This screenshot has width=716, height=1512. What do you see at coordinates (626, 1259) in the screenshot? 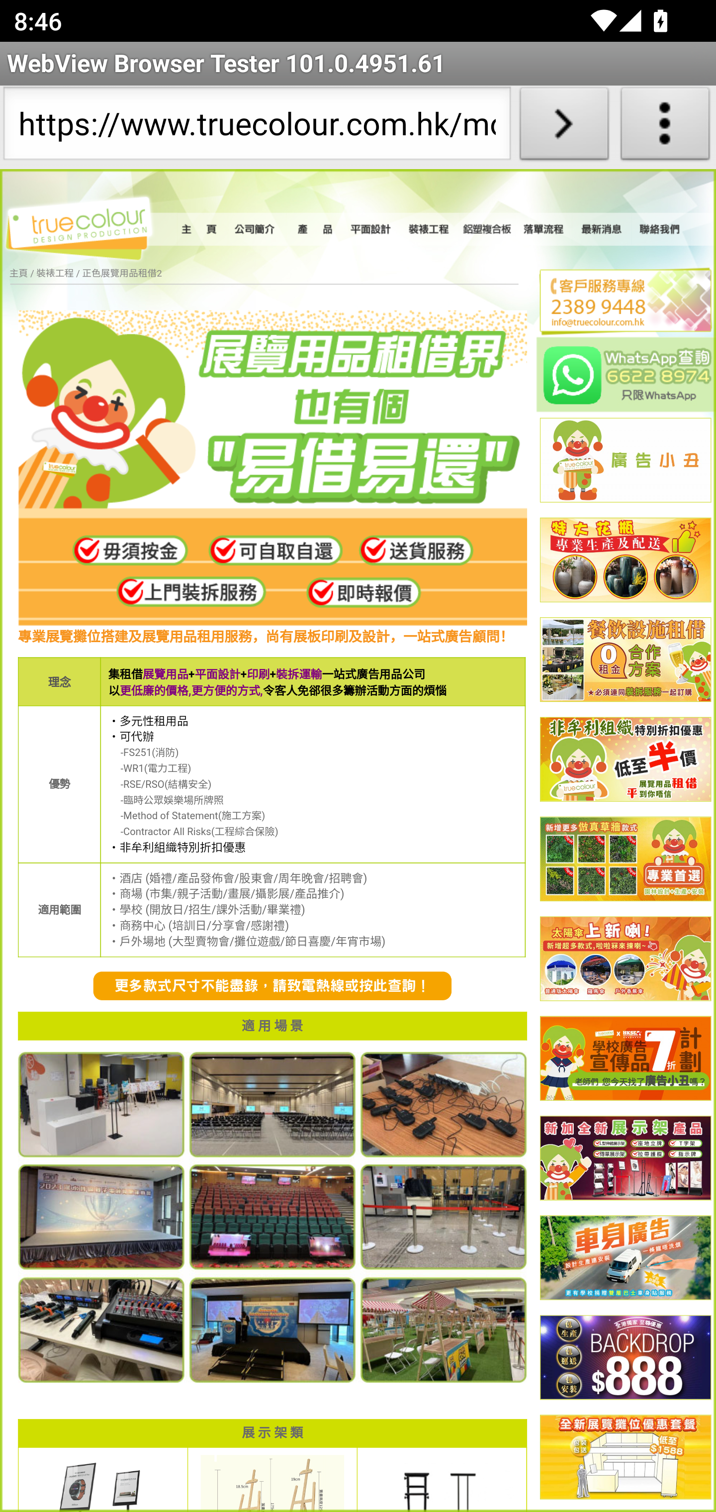
I see `banner-%E8%BB%8A%E8%B2%BC1` at bounding box center [626, 1259].